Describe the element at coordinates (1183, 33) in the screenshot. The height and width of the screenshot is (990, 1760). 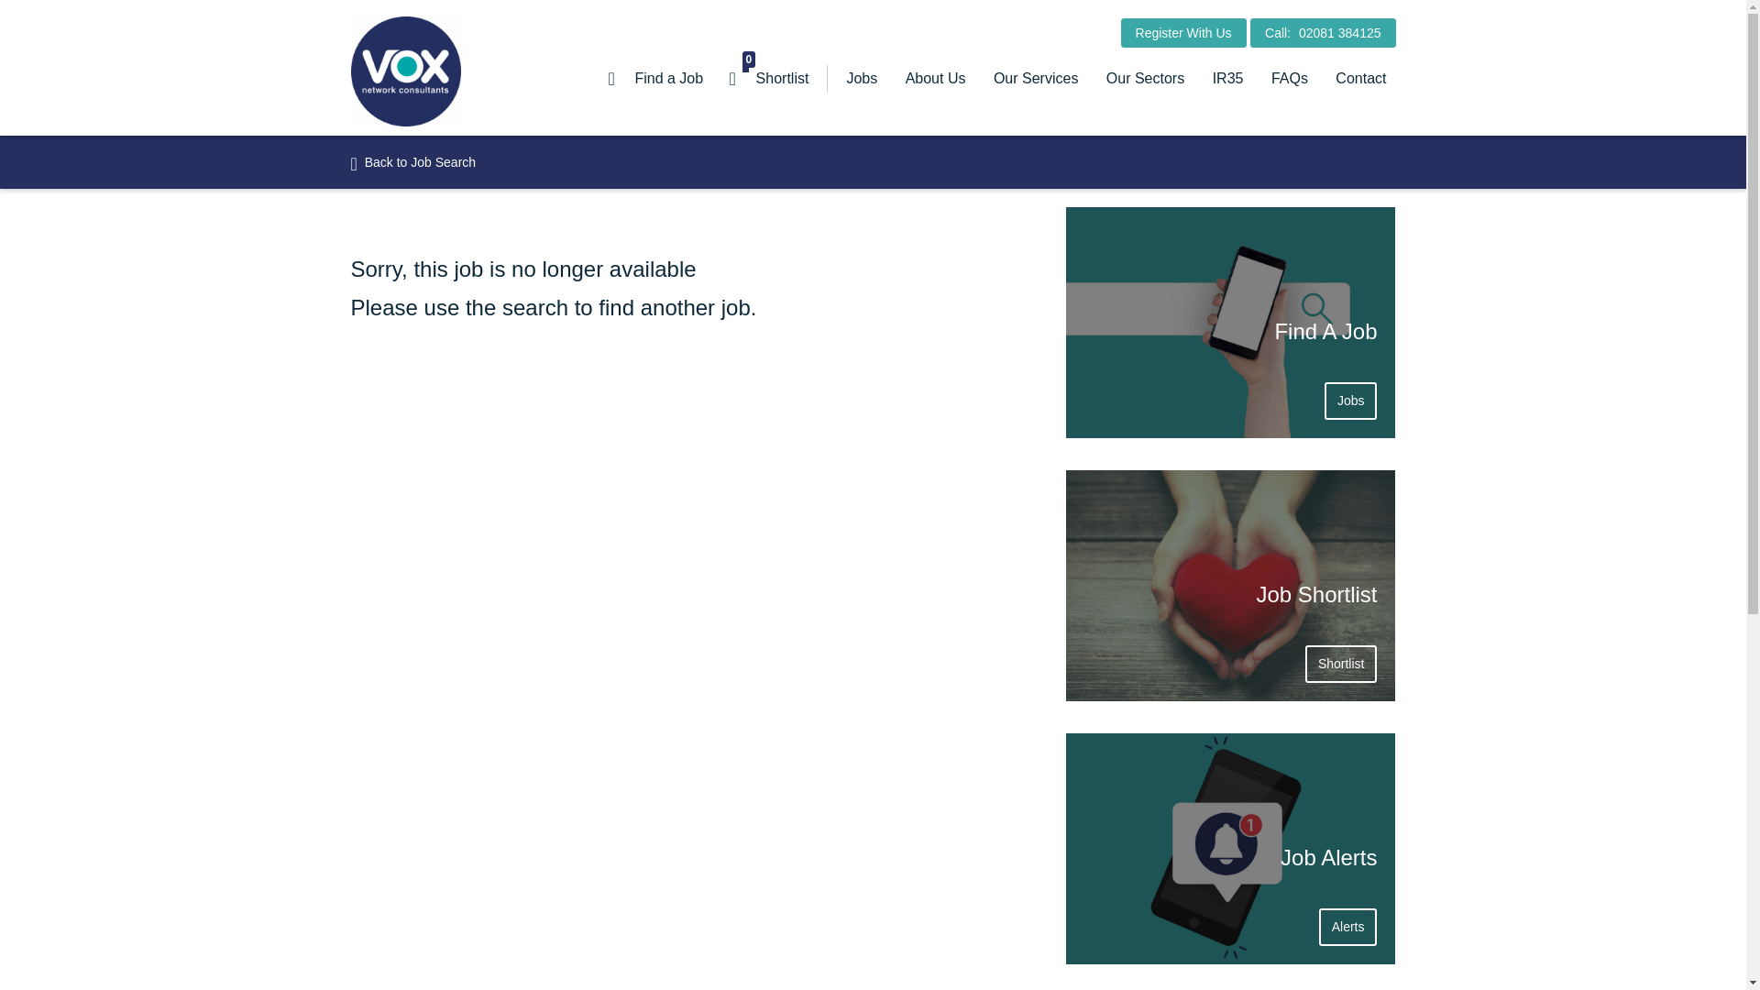
I see `Find a Job` at that location.